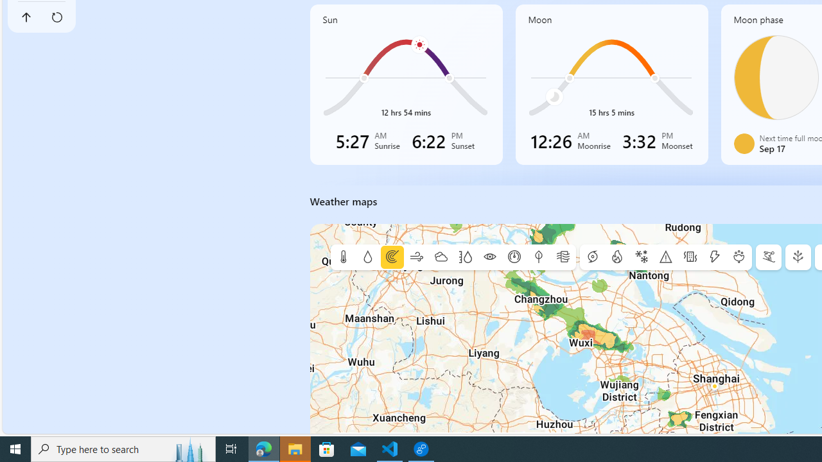  Describe the element at coordinates (616, 257) in the screenshot. I see `Fire information` at that location.